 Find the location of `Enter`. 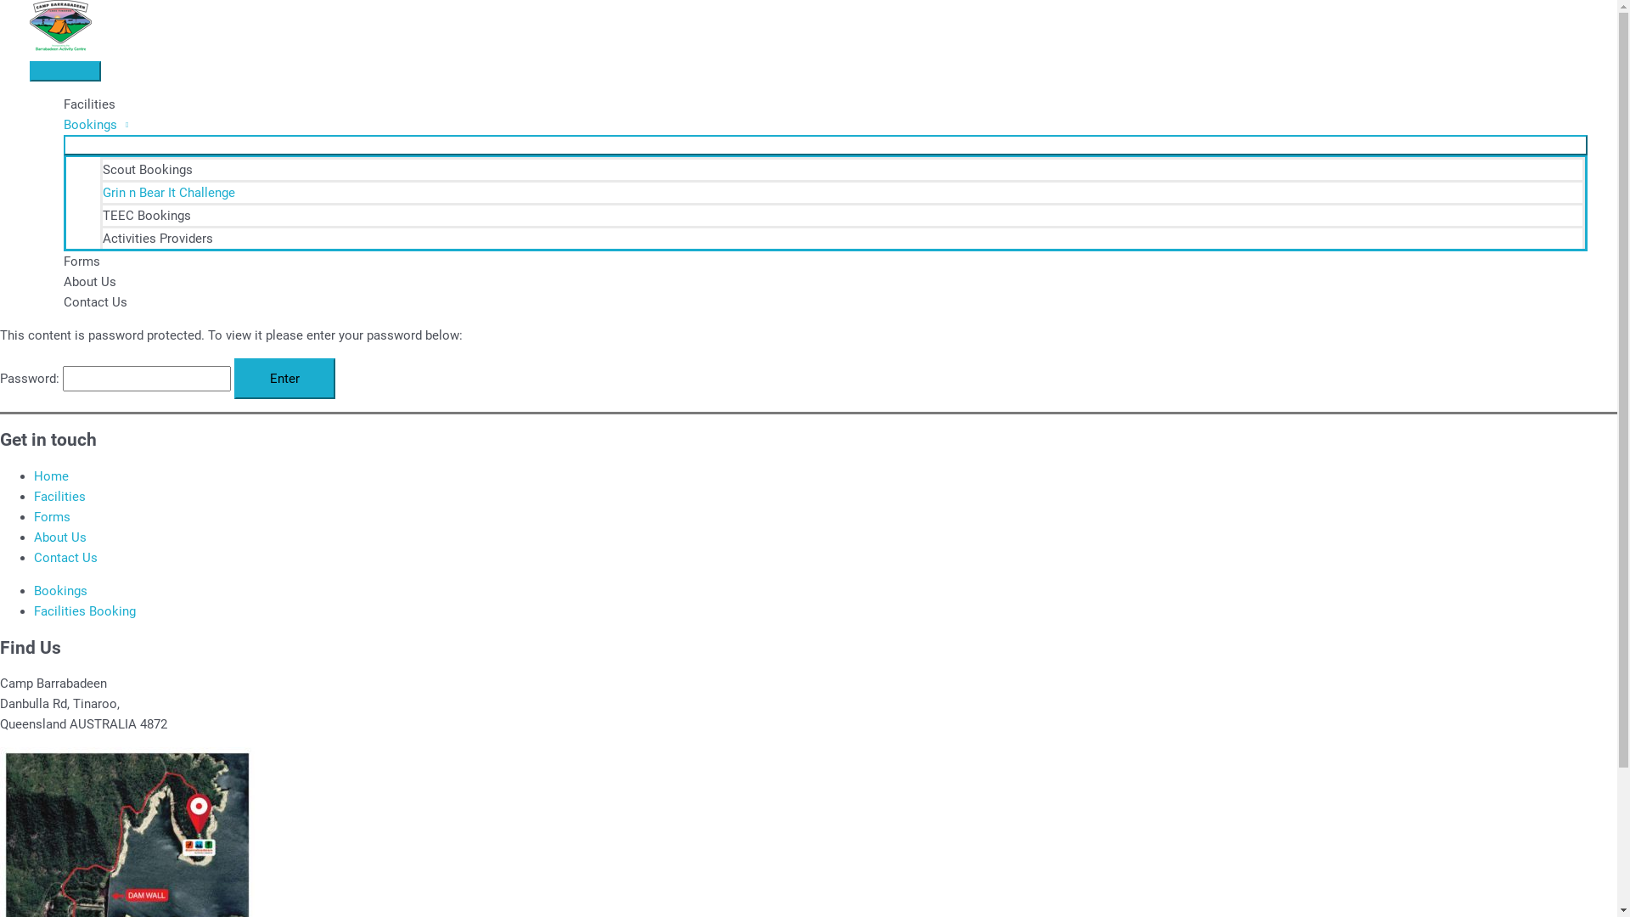

Enter is located at coordinates (285, 379).